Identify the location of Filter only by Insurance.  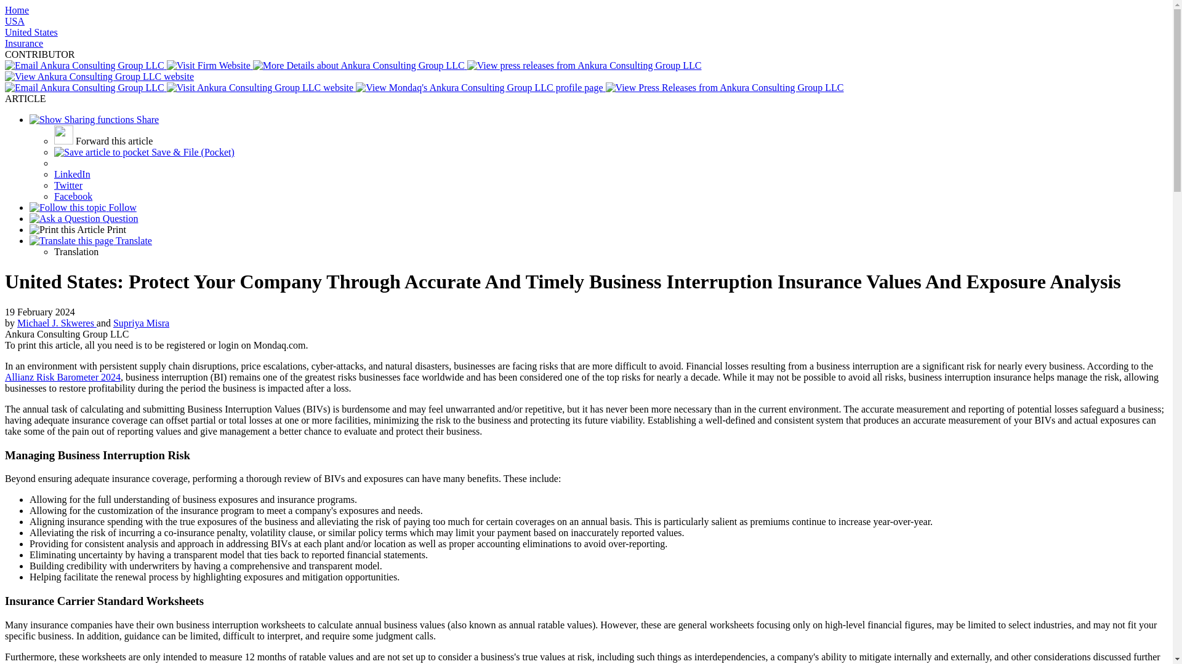
(23, 43).